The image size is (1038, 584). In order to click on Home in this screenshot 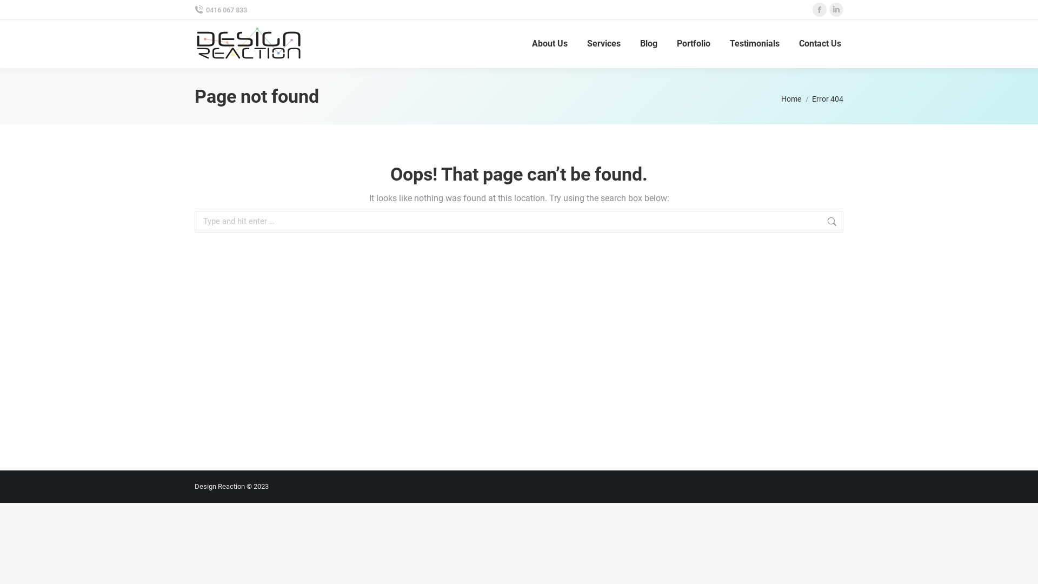, I will do `click(791, 99)`.